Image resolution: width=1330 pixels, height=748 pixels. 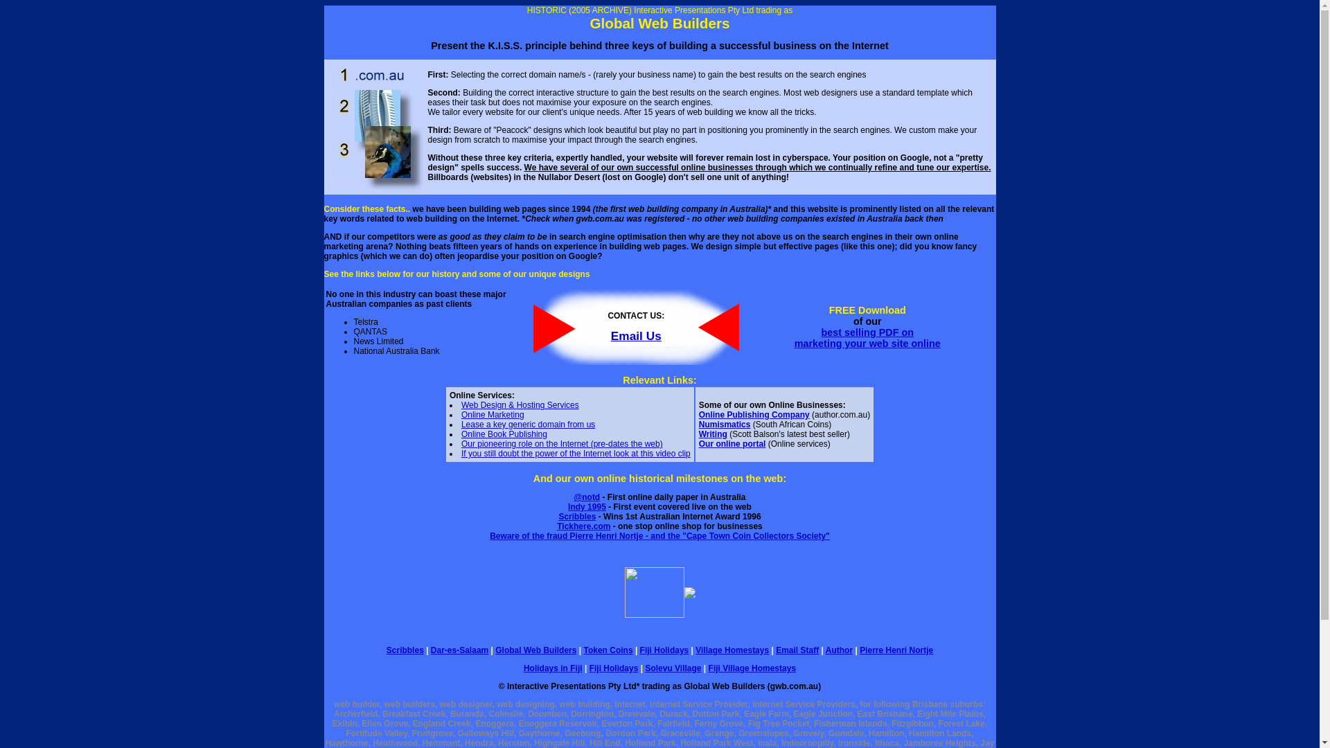 I want to click on Village Homestays, so click(x=732, y=650).